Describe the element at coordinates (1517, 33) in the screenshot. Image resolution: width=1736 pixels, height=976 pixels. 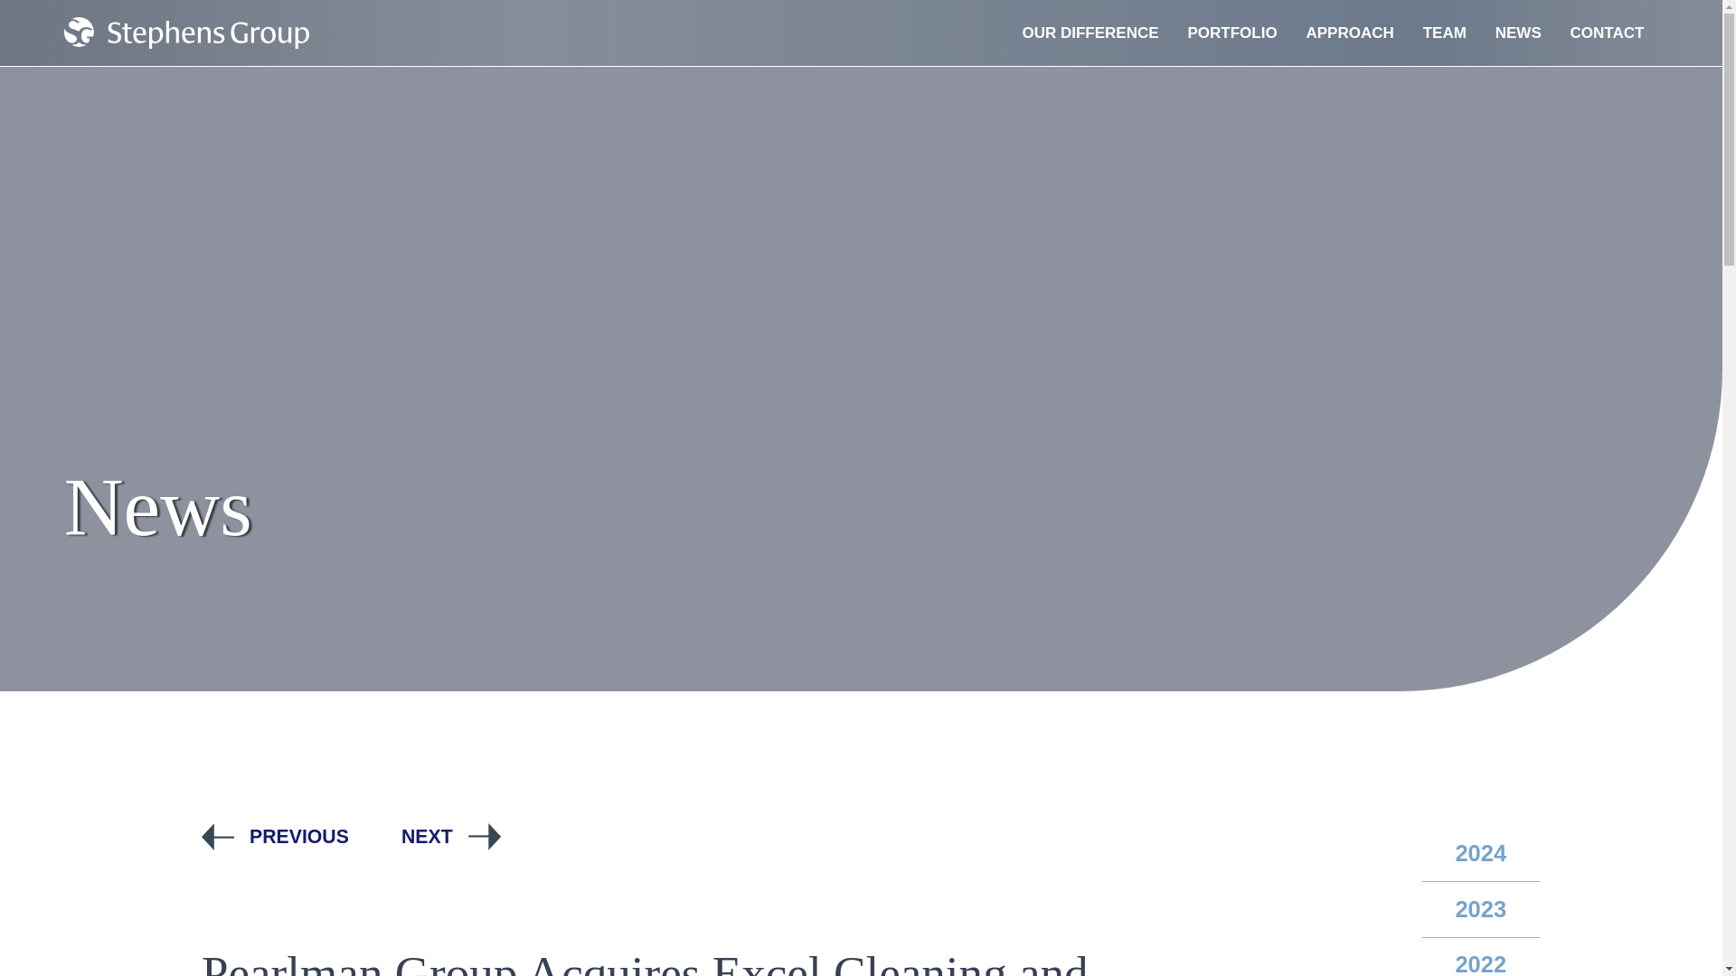
I see `NEWS` at that location.